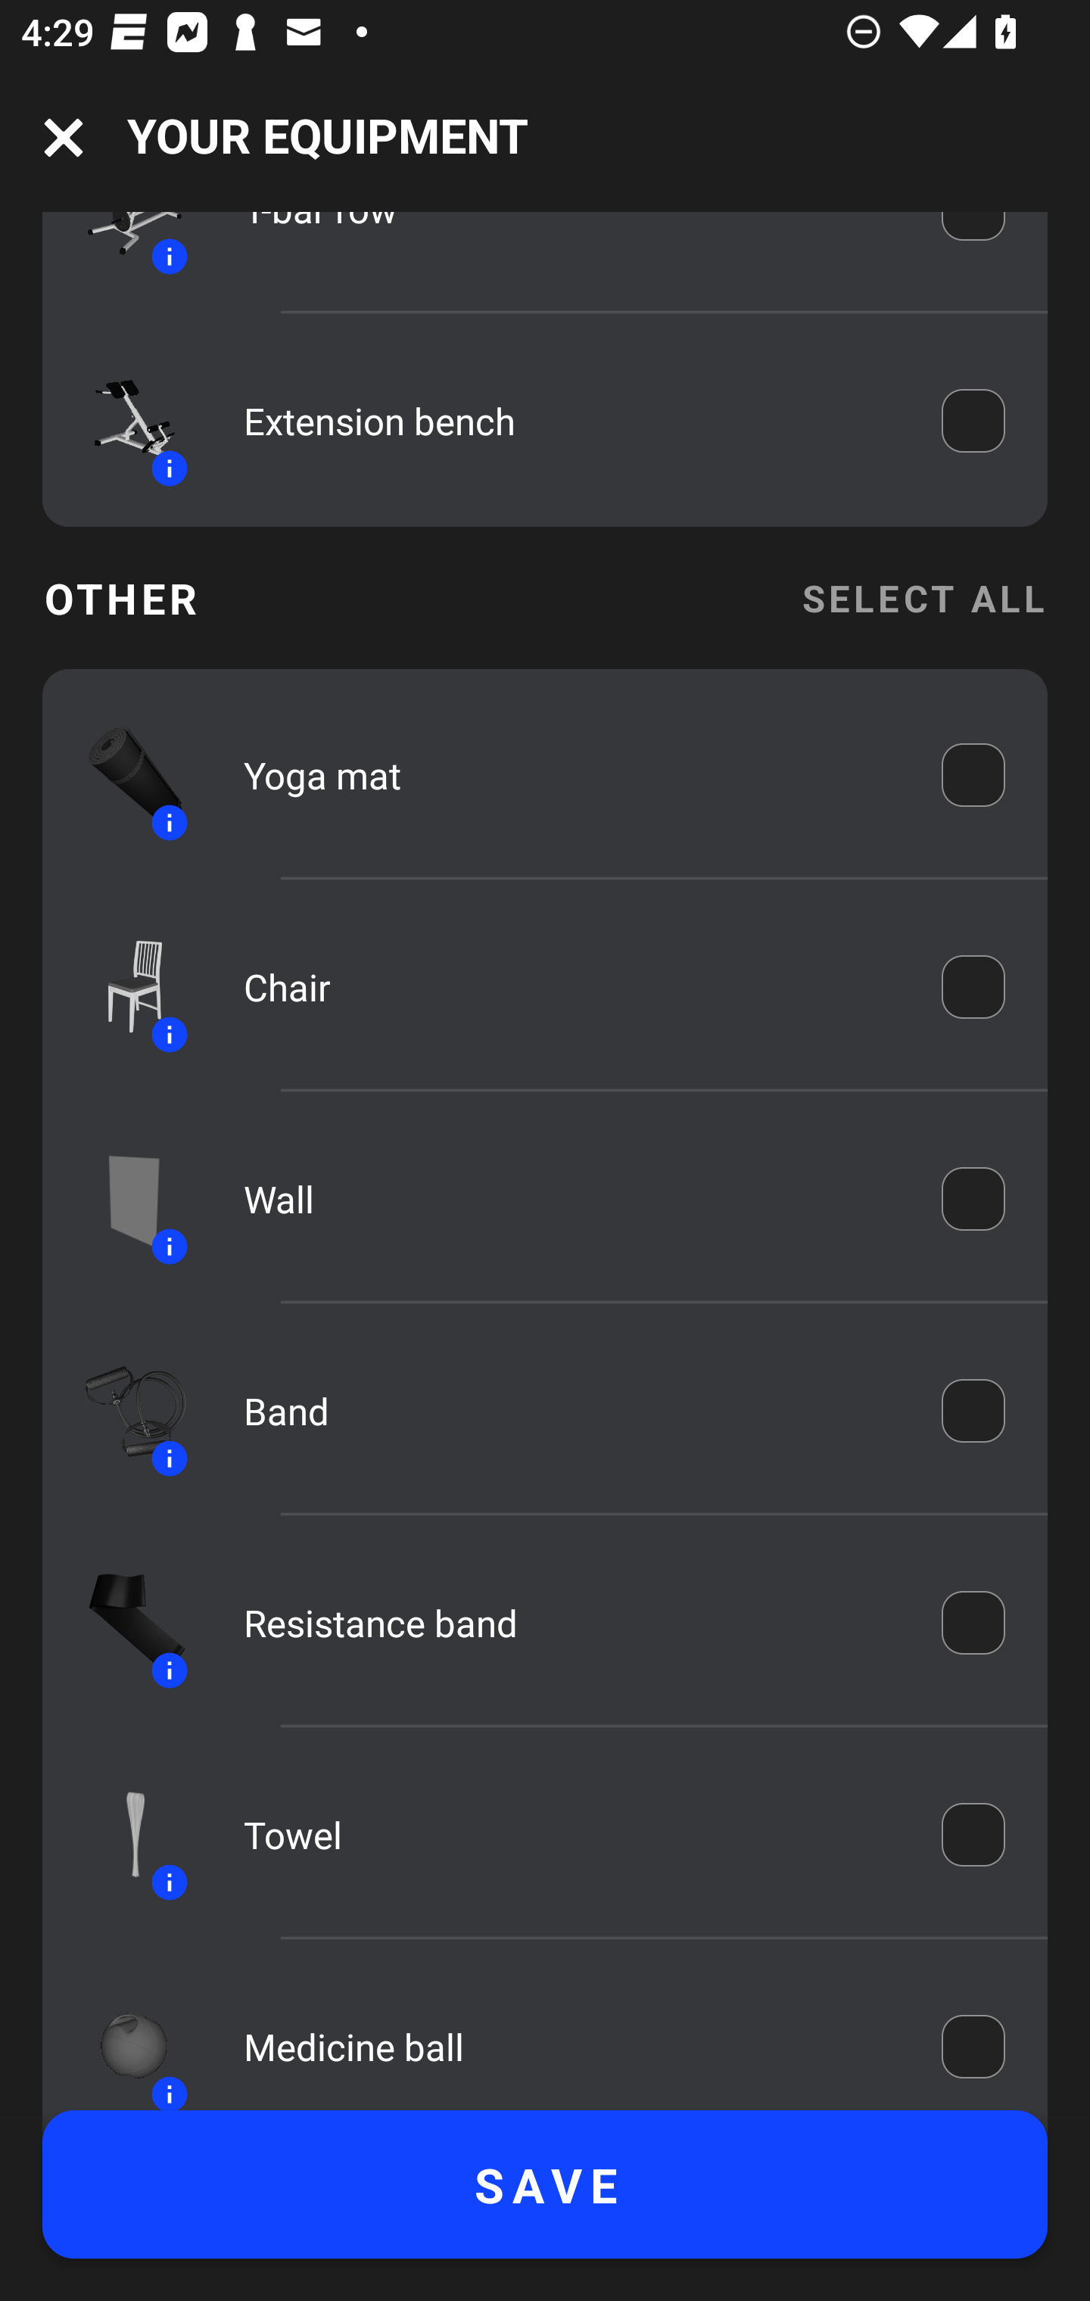  Describe the element at coordinates (122, 1623) in the screenshot. I see `Equipment icon Information icon` at that location.